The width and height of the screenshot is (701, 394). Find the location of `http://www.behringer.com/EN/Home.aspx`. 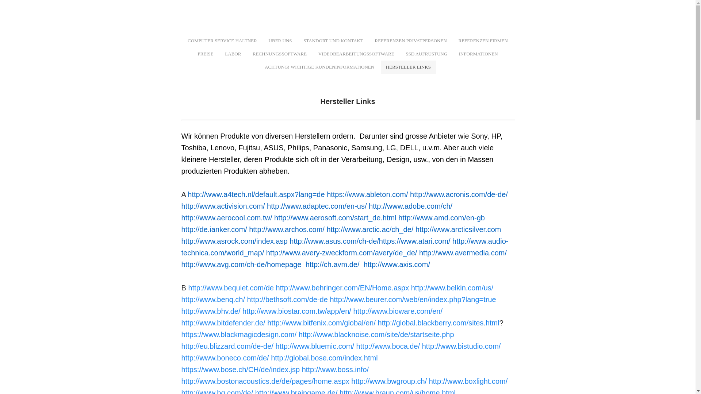

http://www.behringer.com/EN/Home.aspx is located at coordinates (342, 288).